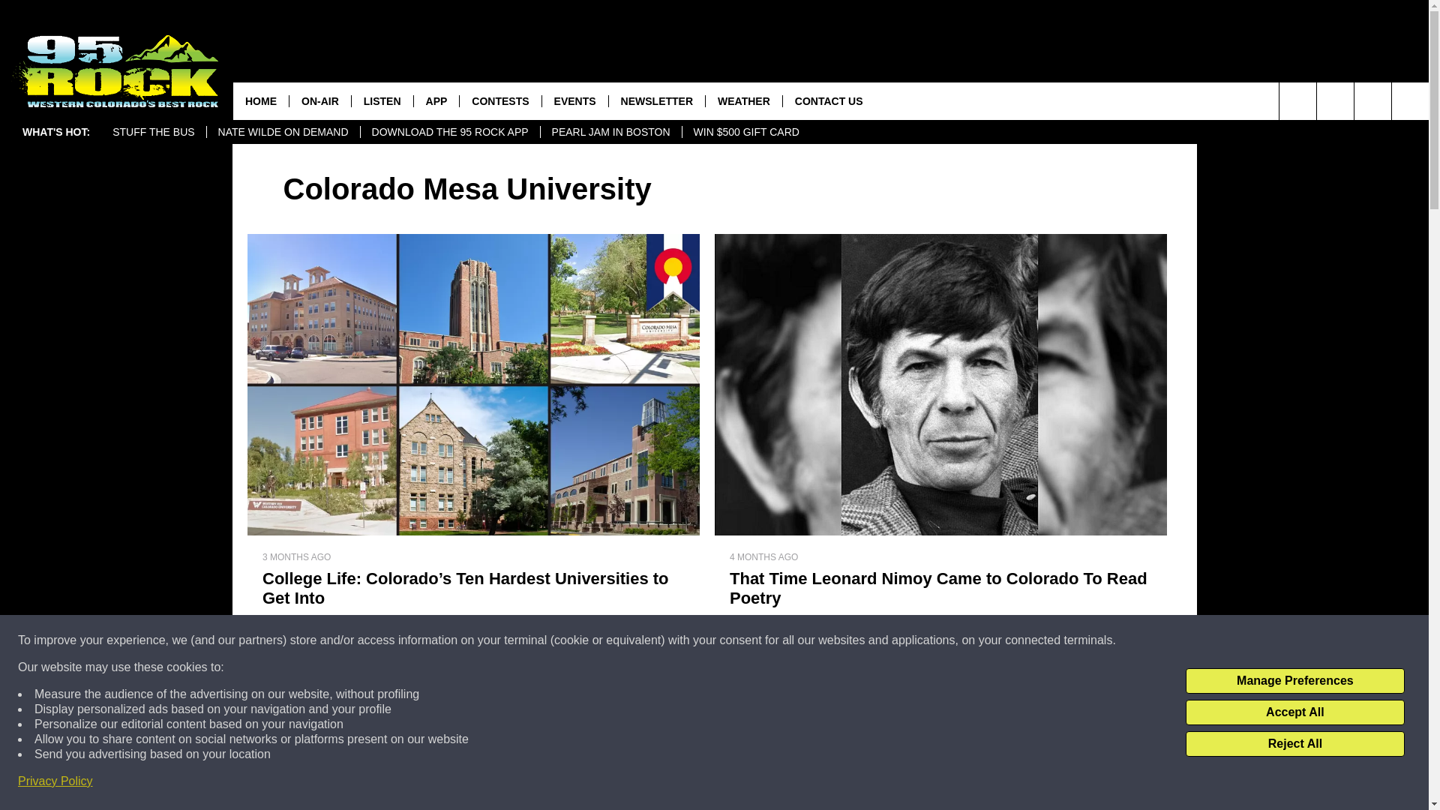 The height and width of the screenshot is (810, 1440). Describe the element at coordinates (55, 132) in the screenshot. I see `WHAT'S HOT:` at that location.